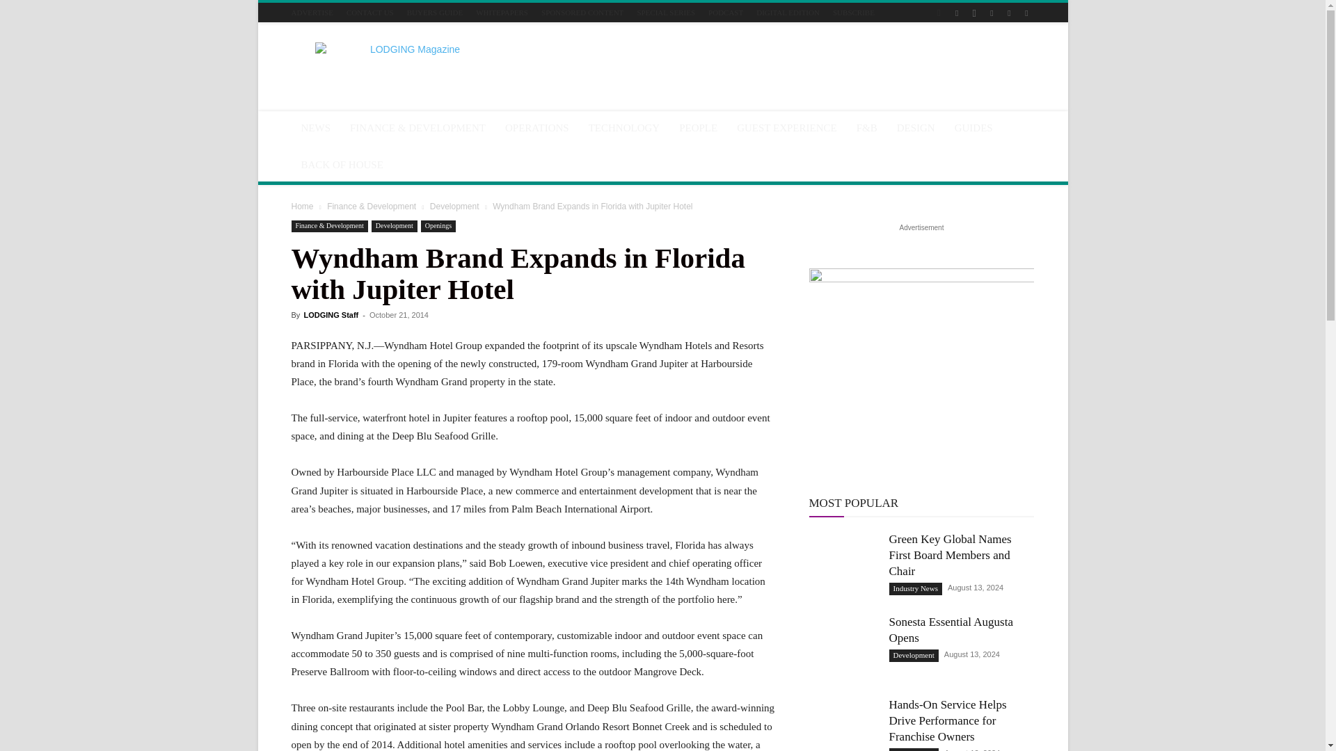 The image size is (1336, 751). Describe the element at coordinates (665, 12) in the screenshot. I see `SPECIAL SERIES` at that location.